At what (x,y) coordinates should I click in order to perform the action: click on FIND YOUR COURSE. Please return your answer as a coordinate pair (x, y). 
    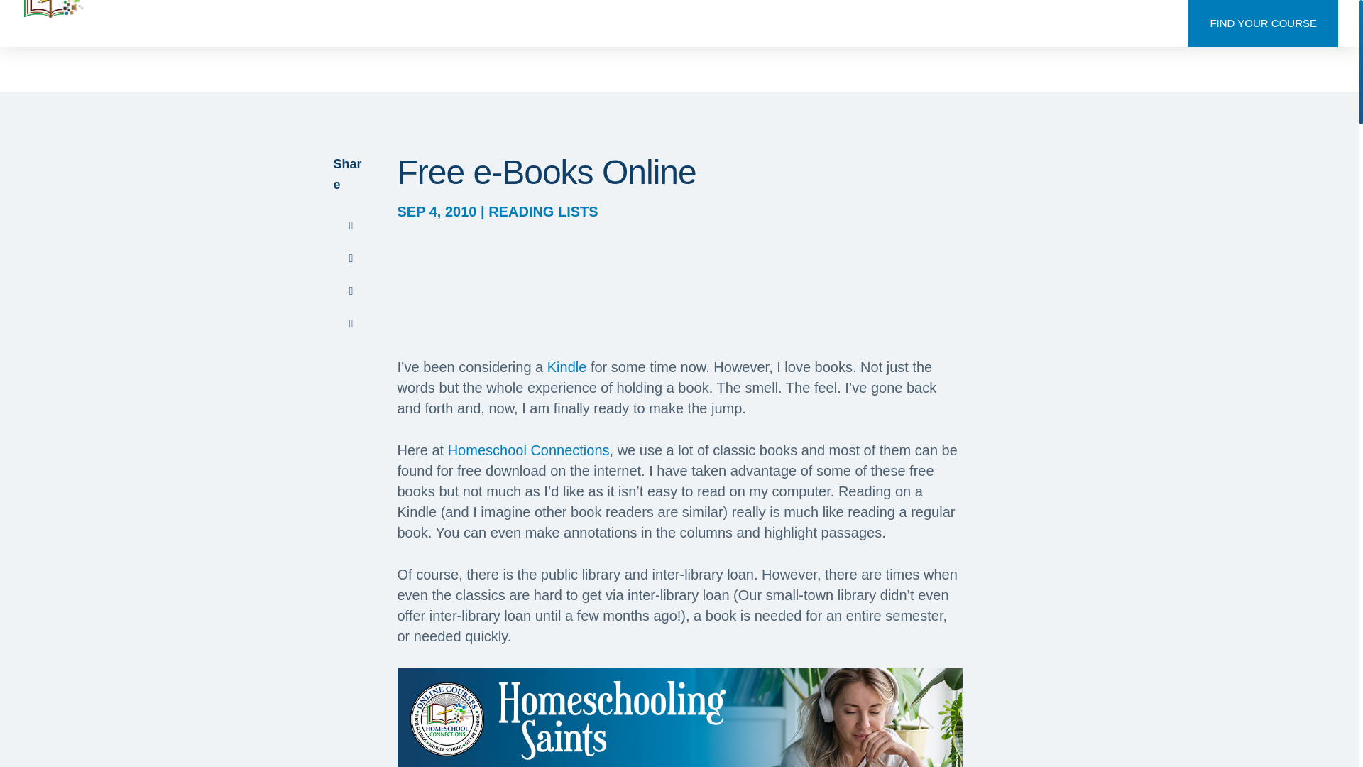
    Looking at the image, I should click on (1264, 23).